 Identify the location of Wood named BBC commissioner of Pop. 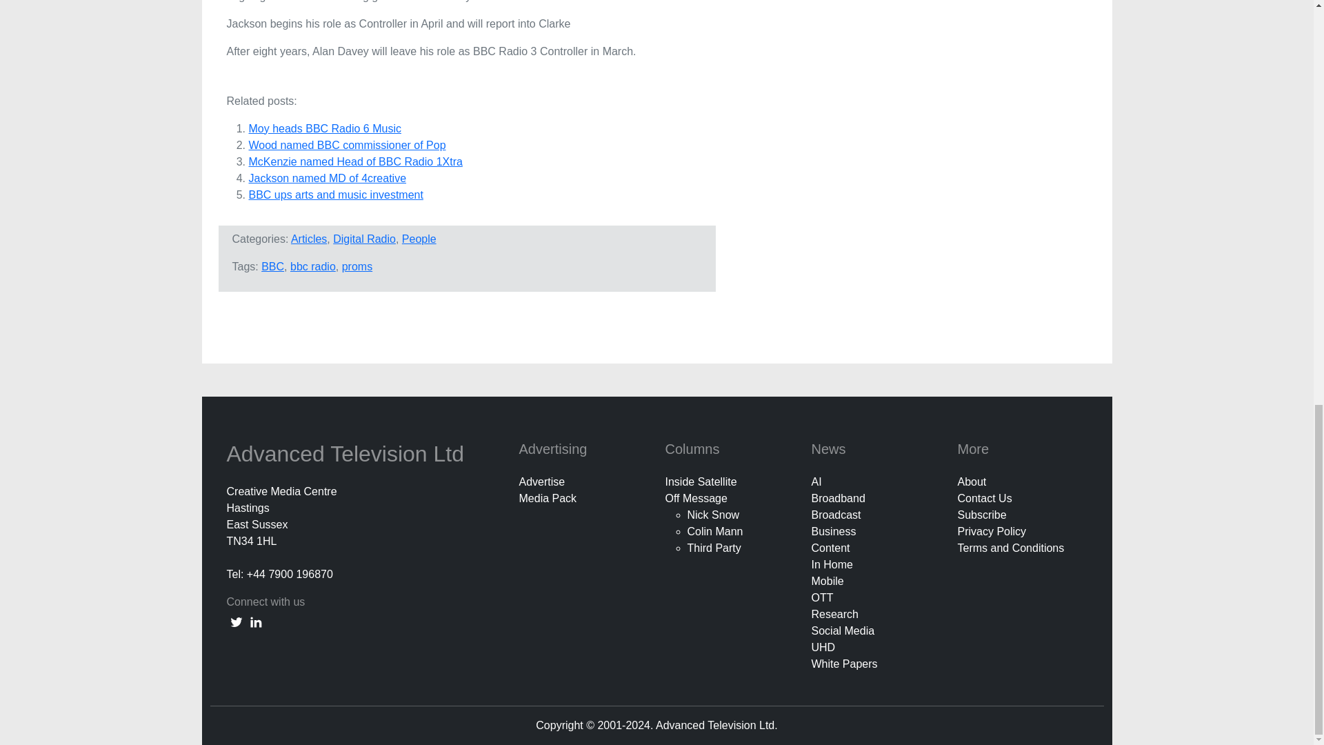
(346, 145).